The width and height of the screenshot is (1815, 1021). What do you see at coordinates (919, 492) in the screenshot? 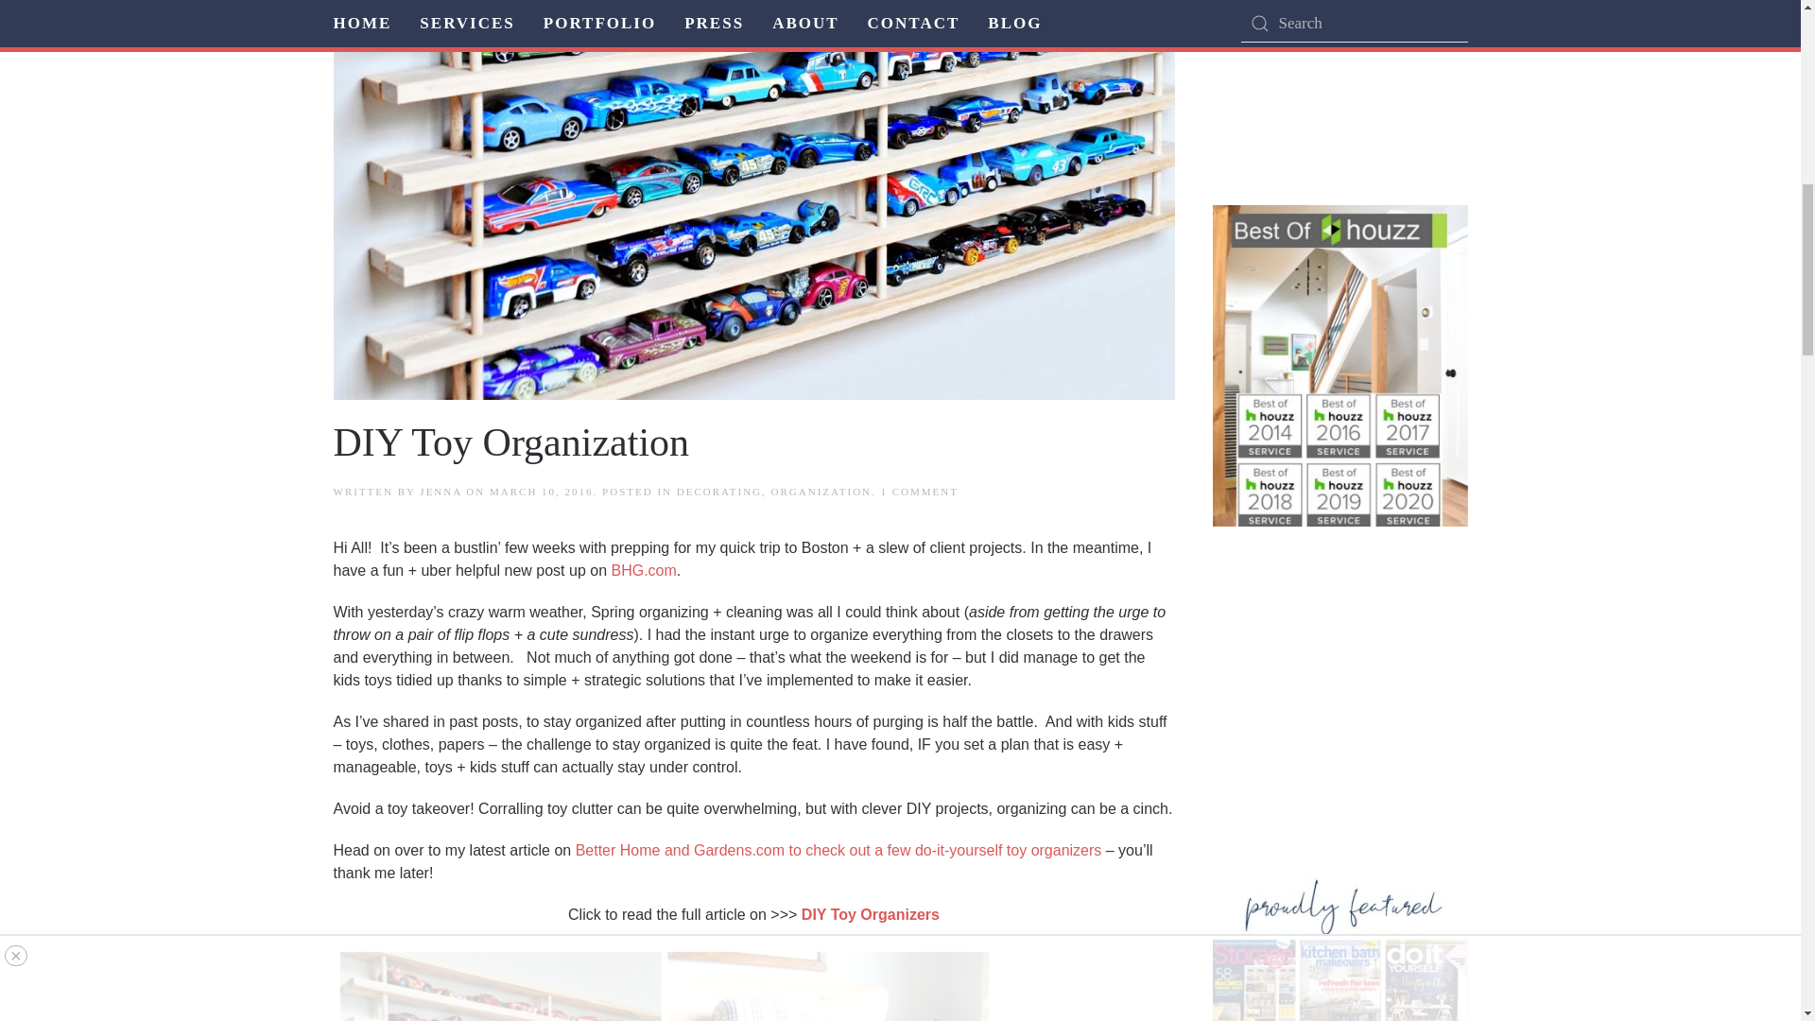
I see `DIY Toy Organizers` at bounding box center [919, 492].